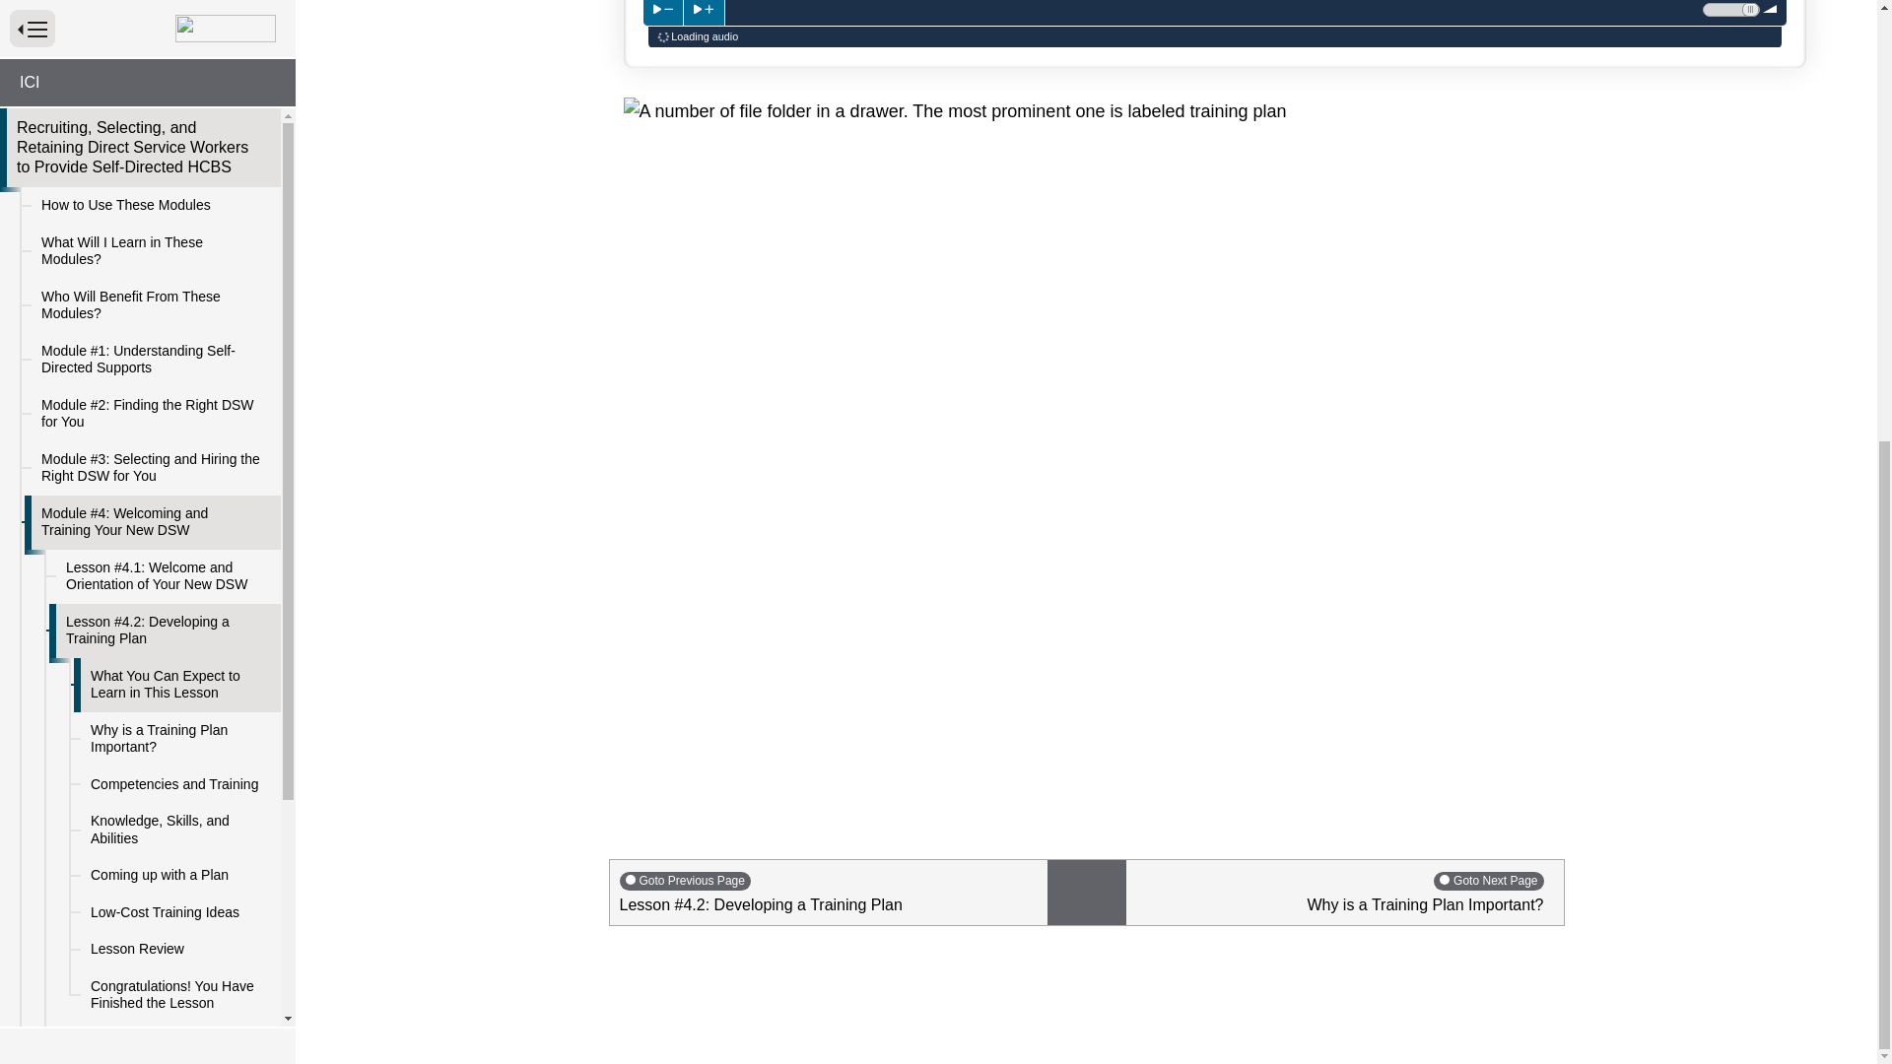 Image resolution: width=1892 pixels, height=1064 pixels. I want to click on Knowledge, Skills, and Abilities, so click(176, 85).